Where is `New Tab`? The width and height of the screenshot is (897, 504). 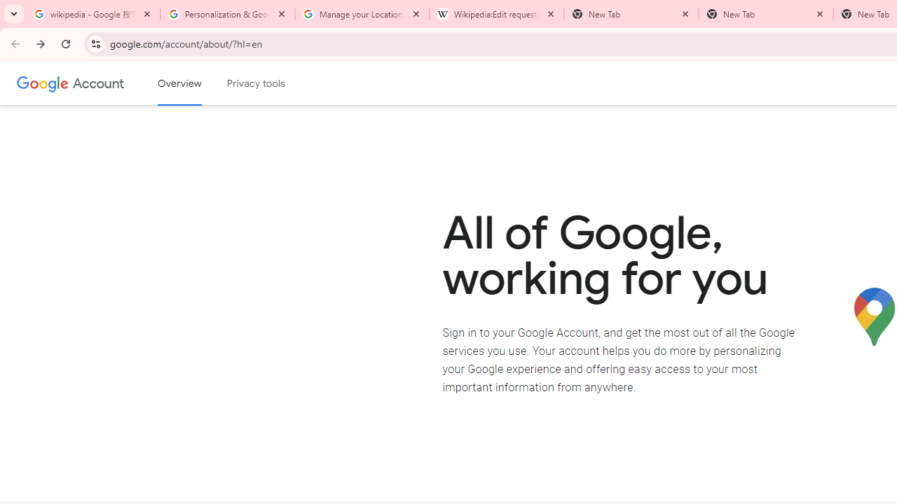
New Tab is located at coordinates (766, 14).